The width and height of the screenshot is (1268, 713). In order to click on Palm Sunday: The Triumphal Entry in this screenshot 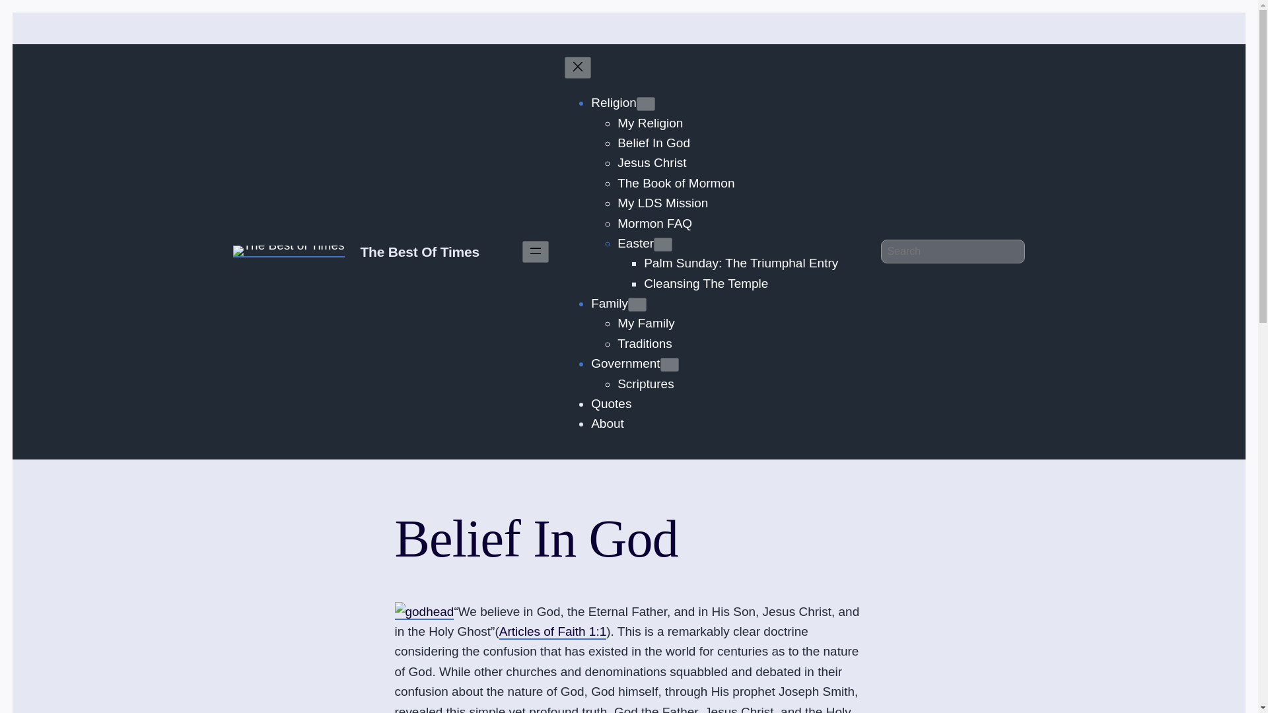, I will do `click(741, 263)`.